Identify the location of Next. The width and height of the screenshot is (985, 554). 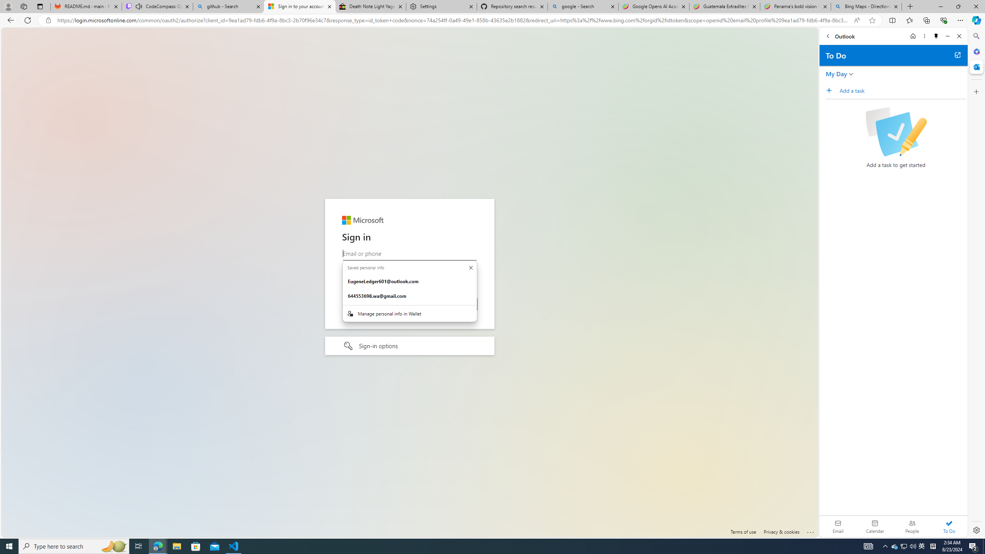
(457, 304).